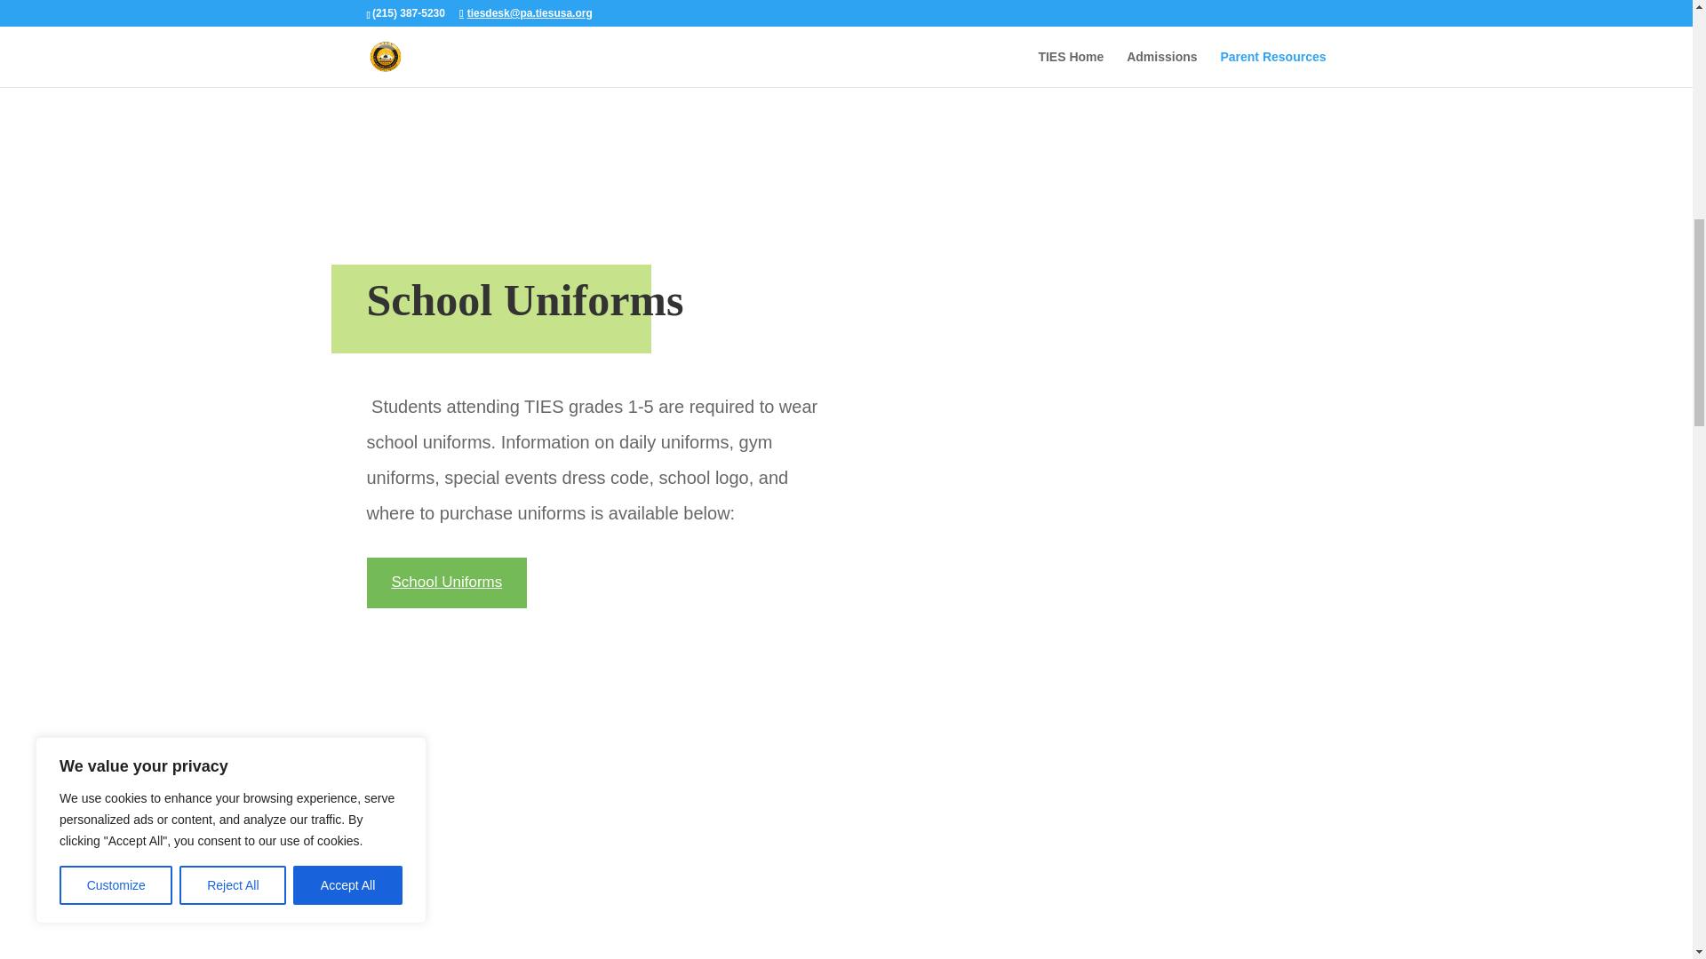  Describe the element at coordinates (592, 73) in the screenshot. I see `ties9` at that location.